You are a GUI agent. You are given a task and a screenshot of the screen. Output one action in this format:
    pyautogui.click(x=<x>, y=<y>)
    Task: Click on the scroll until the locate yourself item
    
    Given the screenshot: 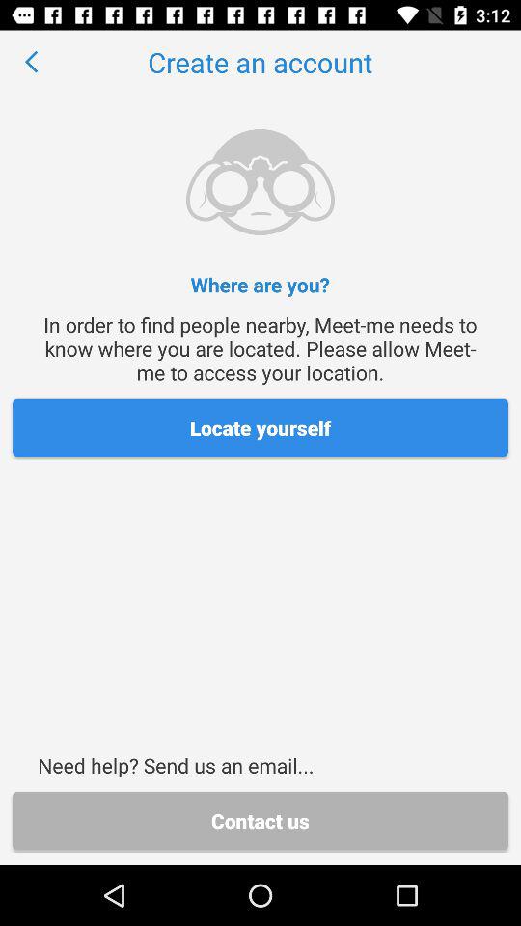 What is the action you would take?
    pyautogui.click(x=260, y=428)
    